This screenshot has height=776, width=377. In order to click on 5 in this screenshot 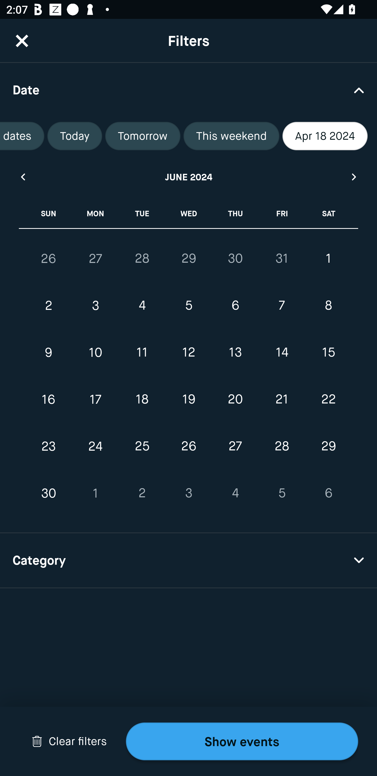, I will do `click(282, 493)`.